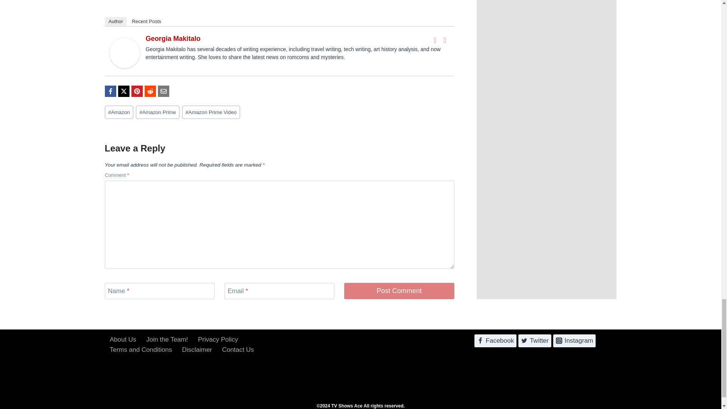  What do you see at coordinates (124, 53) in the screenshot?
I see `Georgia Makitalo` at bounding box center [124, 53].